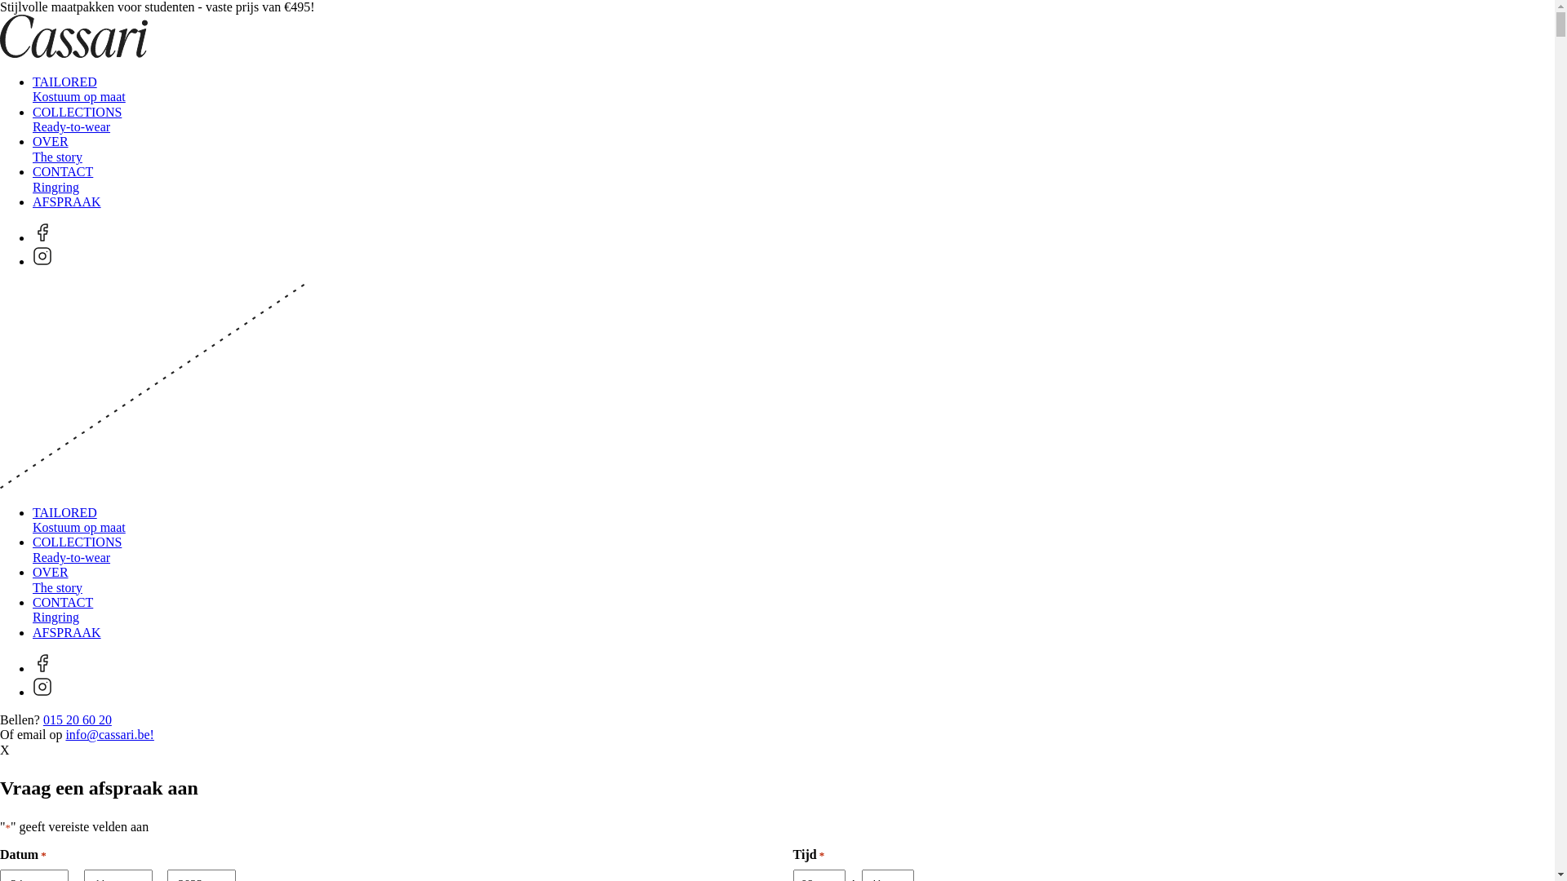 The width and height of the screenshot is (1567, 881). I want to click on OVER
The story, so click(57, 579).